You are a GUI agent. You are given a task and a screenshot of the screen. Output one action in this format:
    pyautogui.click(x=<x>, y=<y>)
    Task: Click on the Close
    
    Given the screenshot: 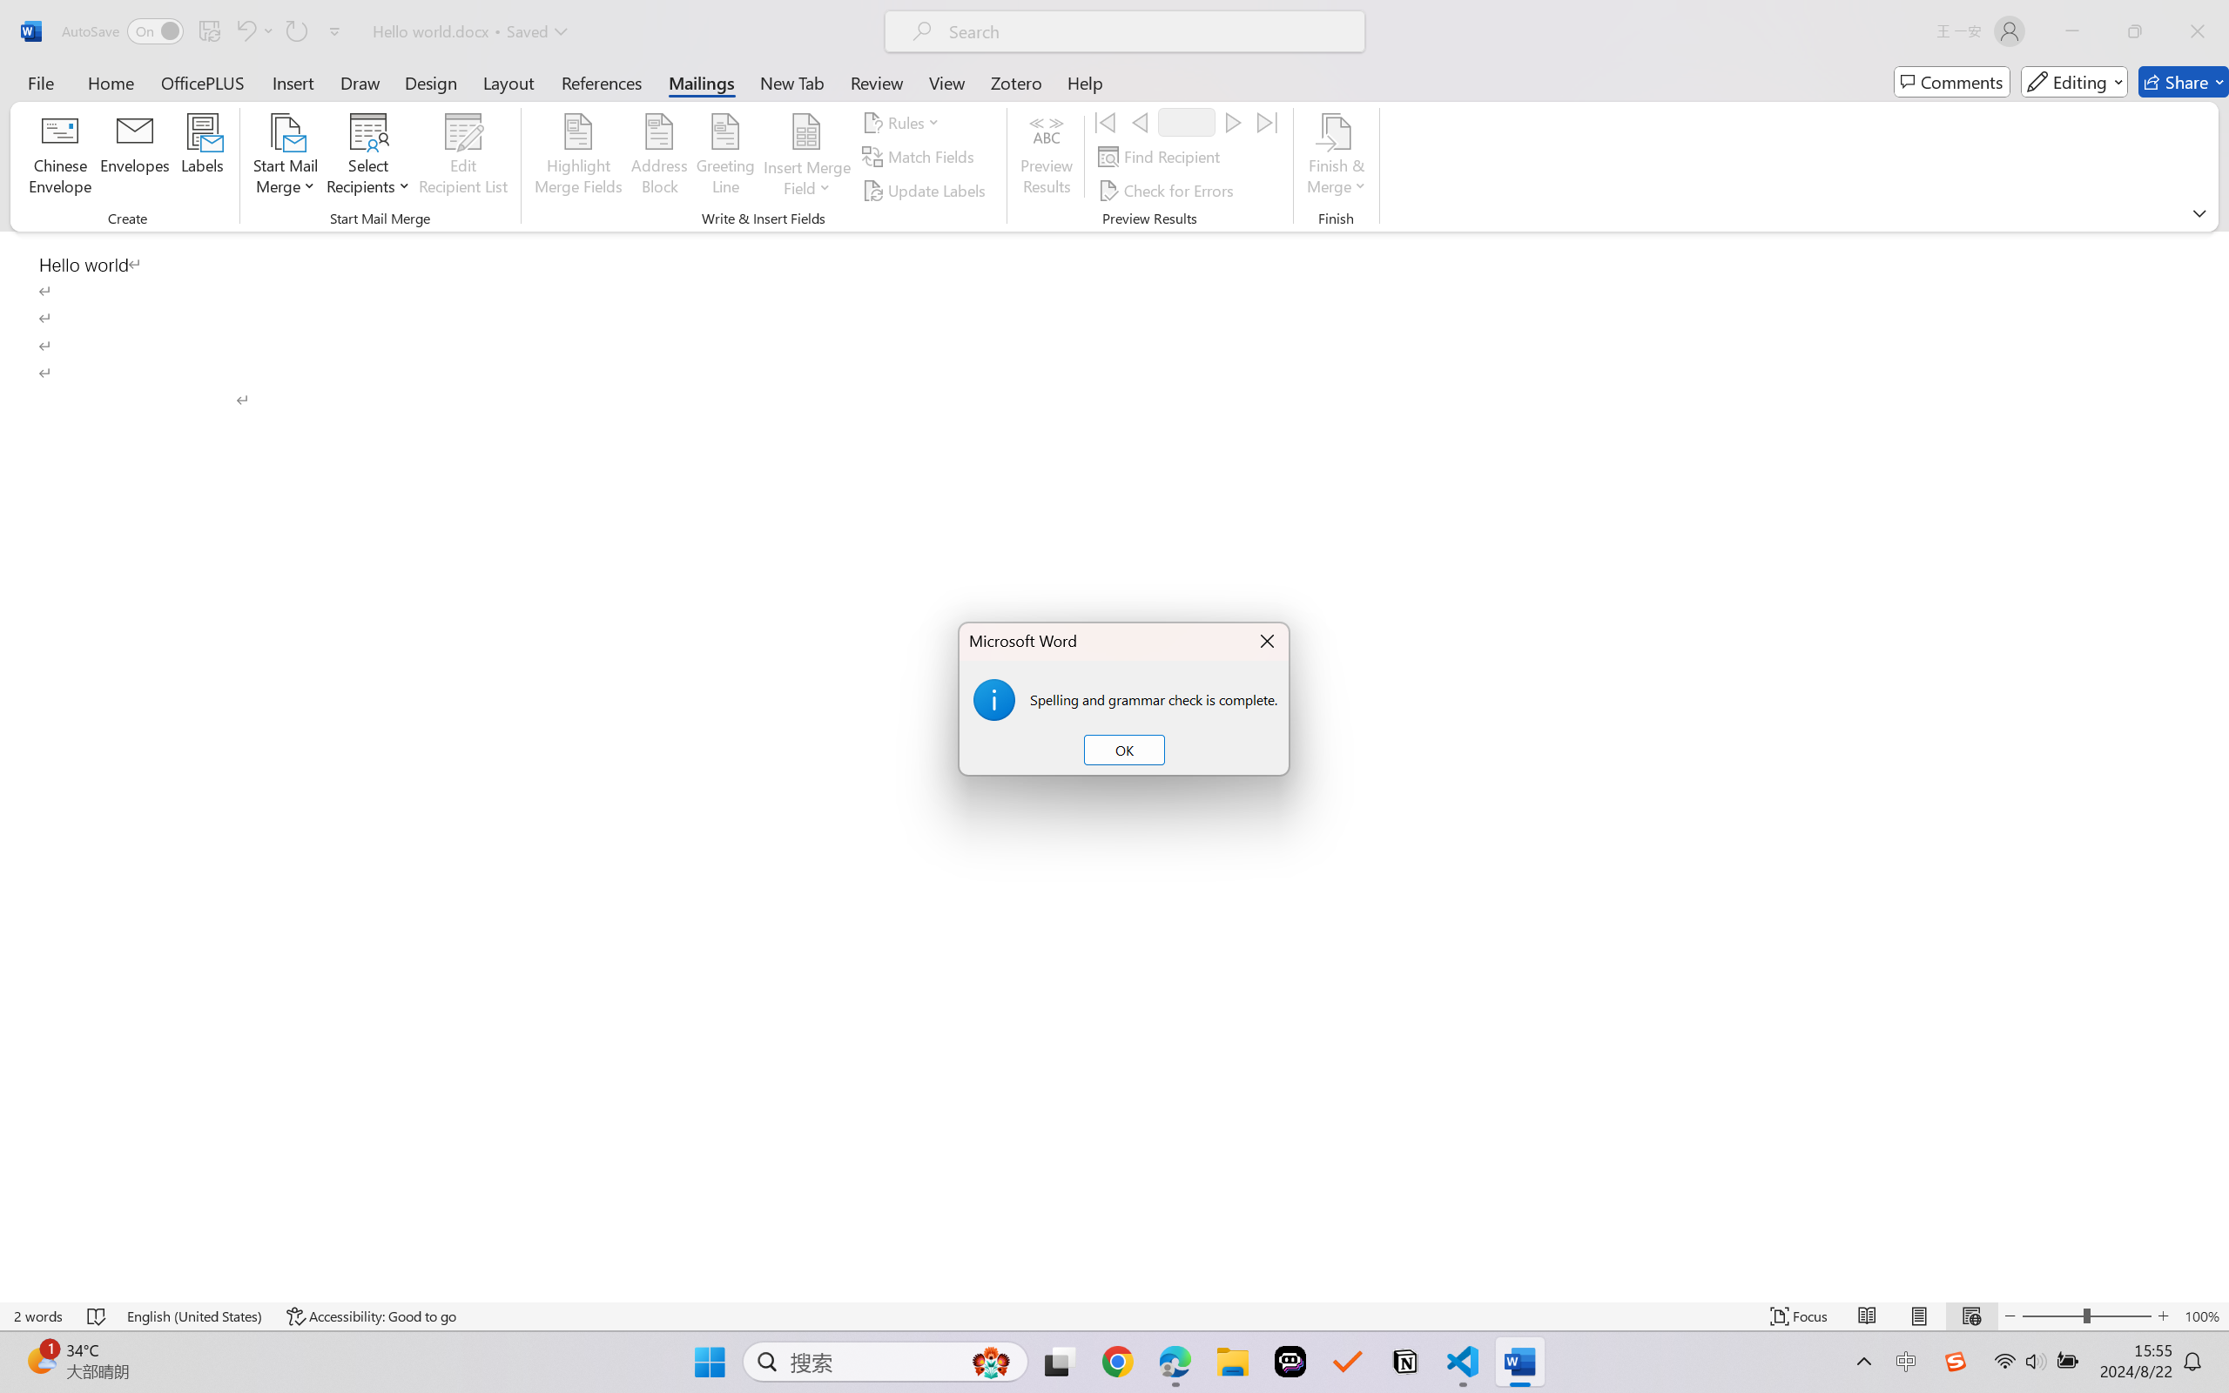 What is the action you would take?
    pyautogui.click(x=2198, y=31)
    